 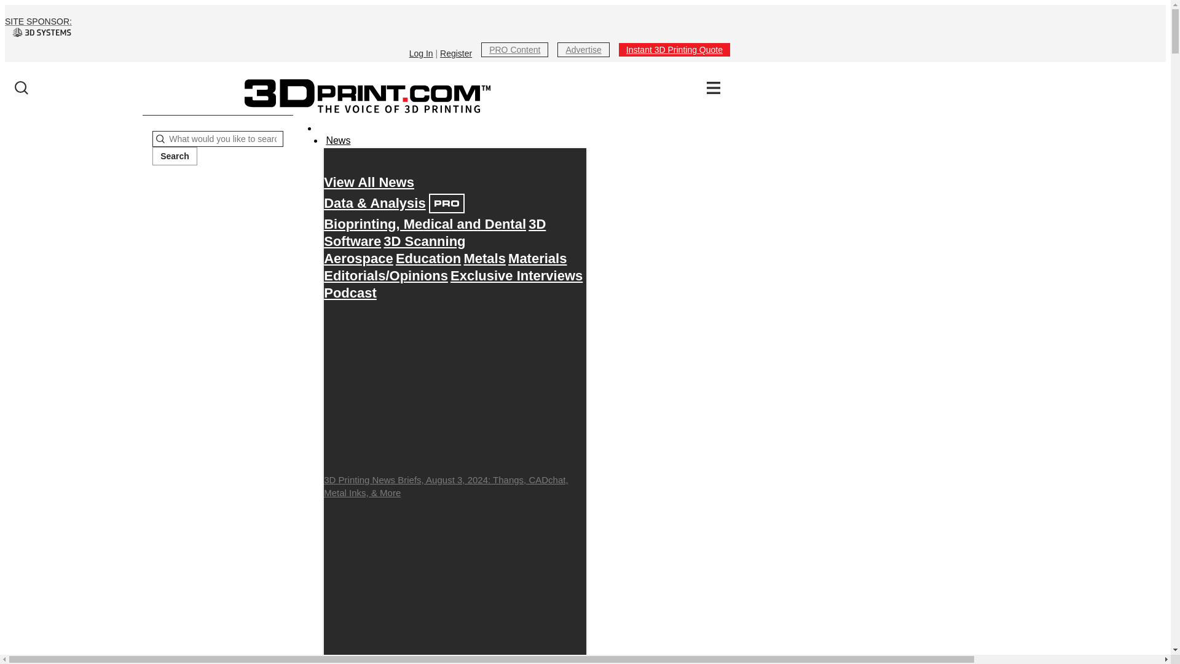 I want to click on 3D Software, so click(x=434, y=232).